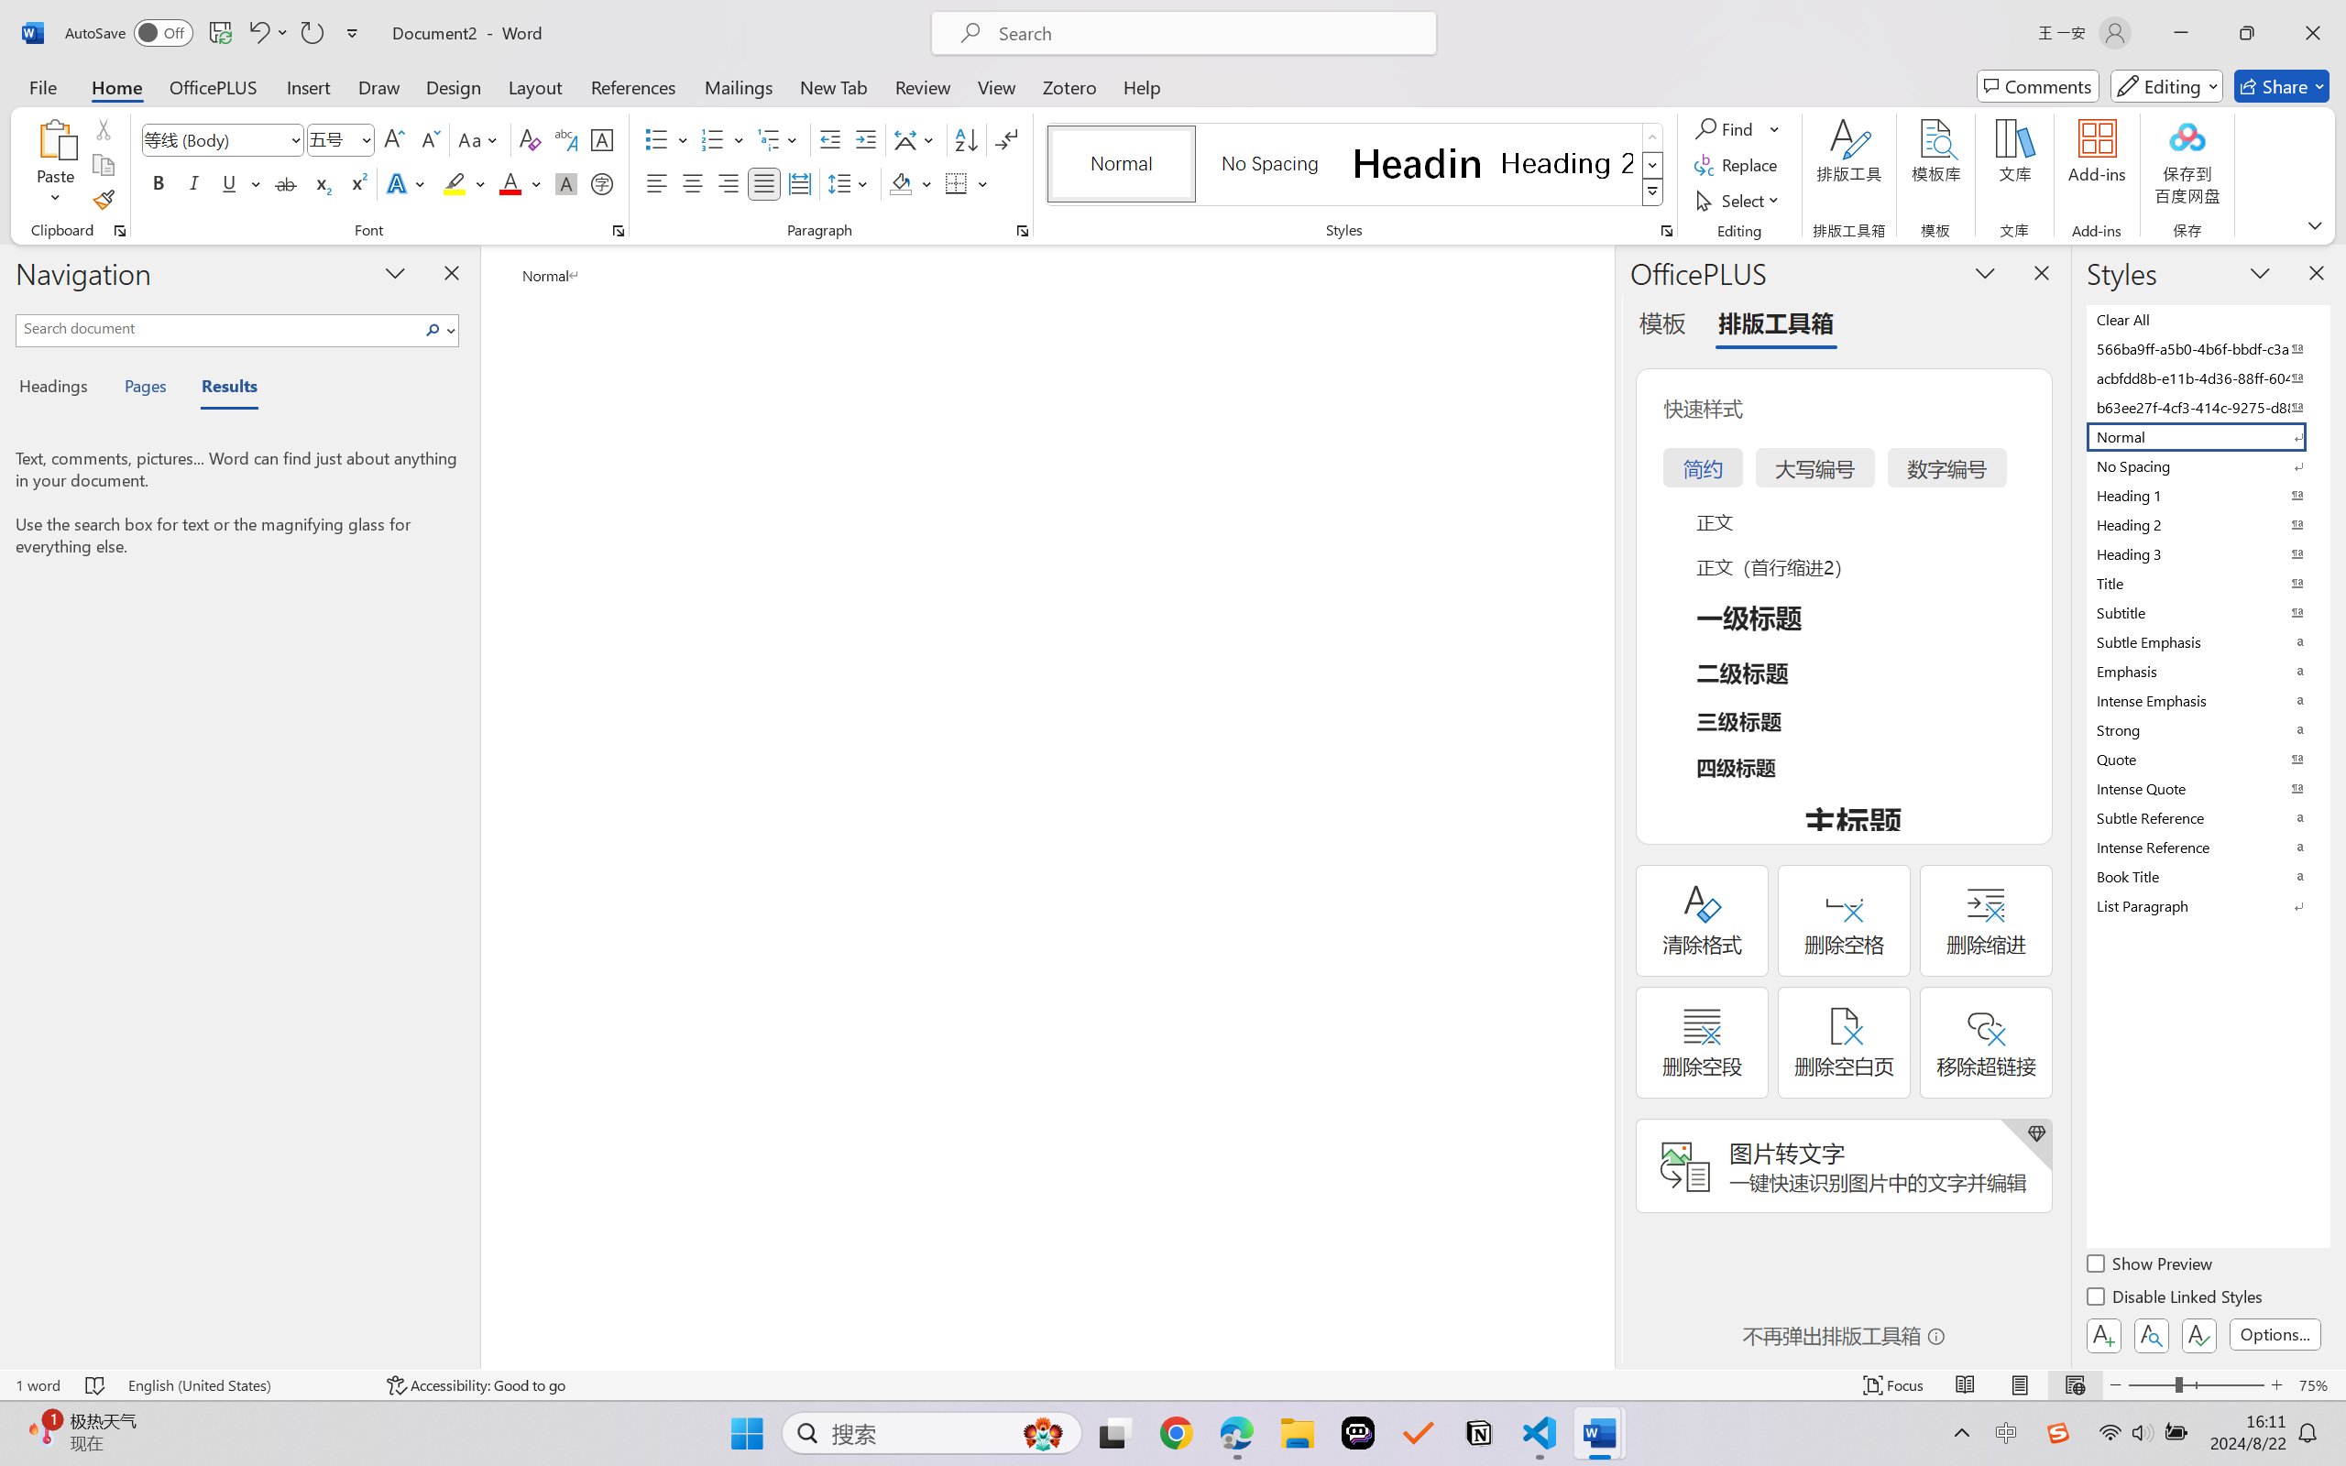 Image resolution: width=2346 pixels, height=1466 pixels. Describe the element at coordinates (830, 139) in the screenshot. I see `Decrease Indent` at that location.